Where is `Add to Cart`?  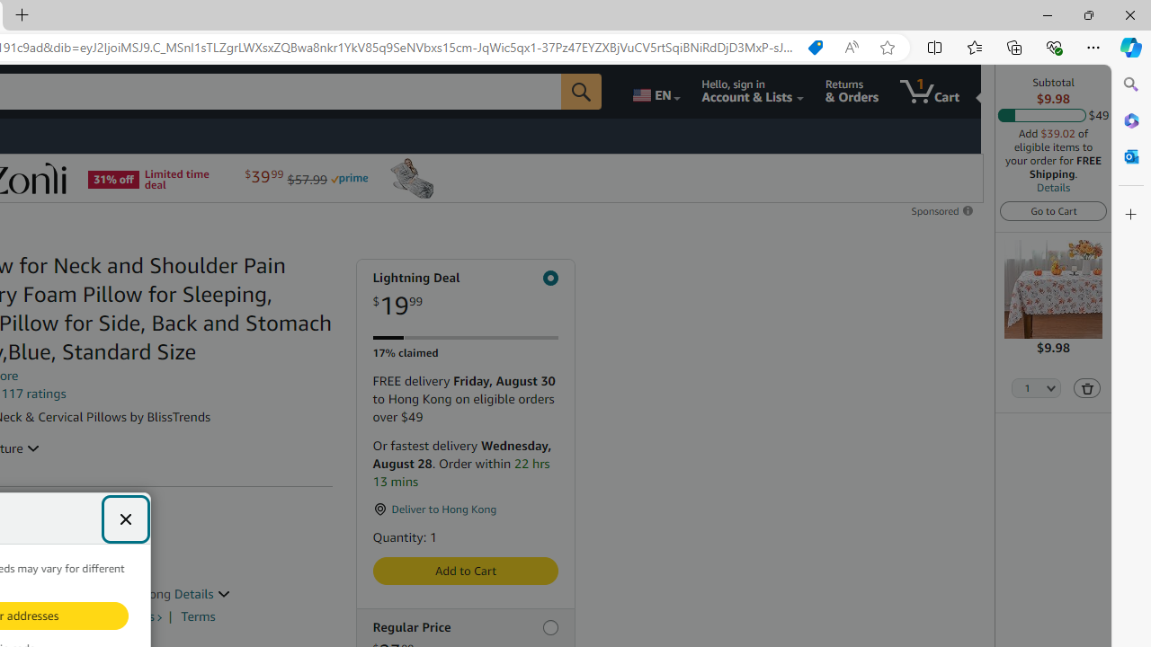
Add to Cart is located at coordinates (464, 571).